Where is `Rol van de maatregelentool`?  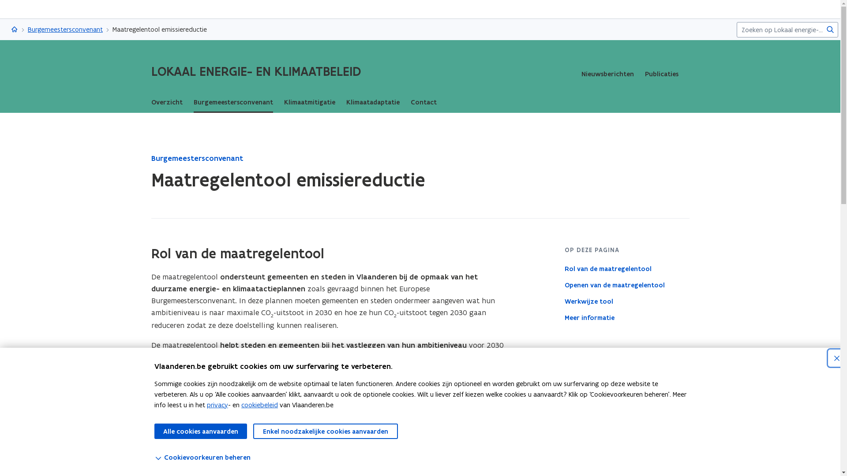
Rol van de maatregelentool is located at coordinates (627, 269).